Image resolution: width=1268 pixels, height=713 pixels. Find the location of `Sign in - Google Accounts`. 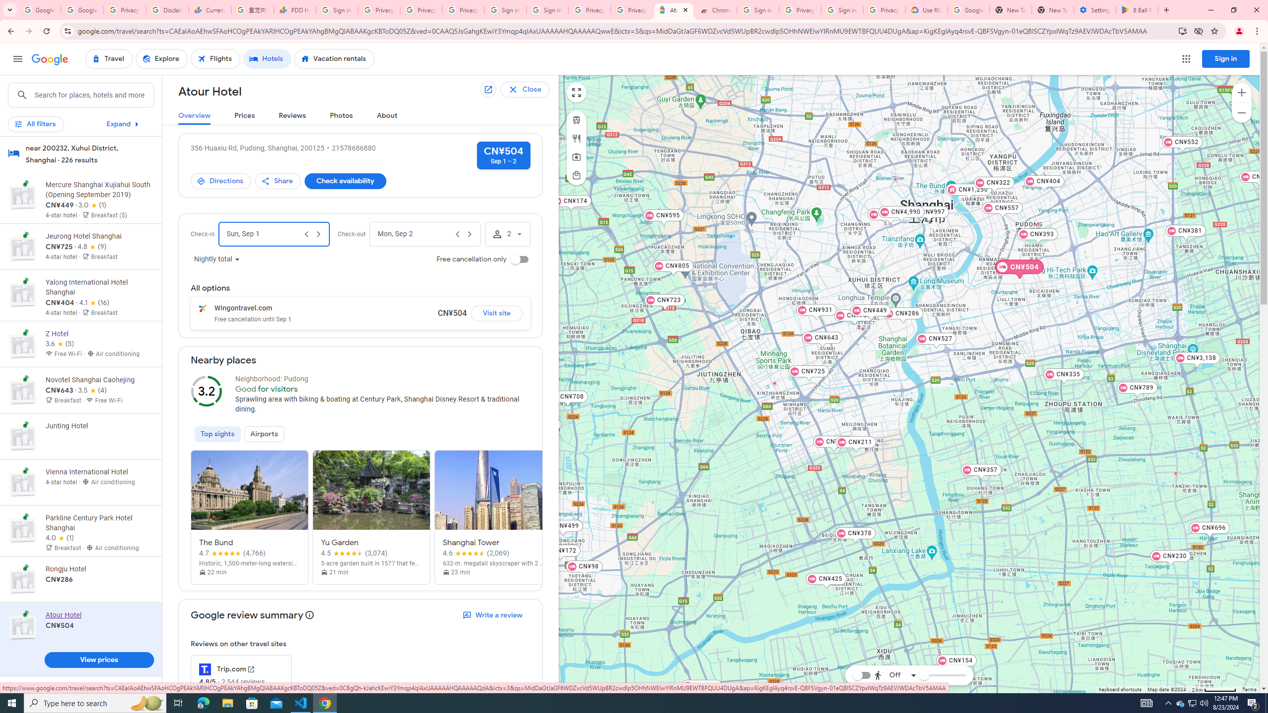

Sign in - Google Accounts is located at coordinates (337, 10).